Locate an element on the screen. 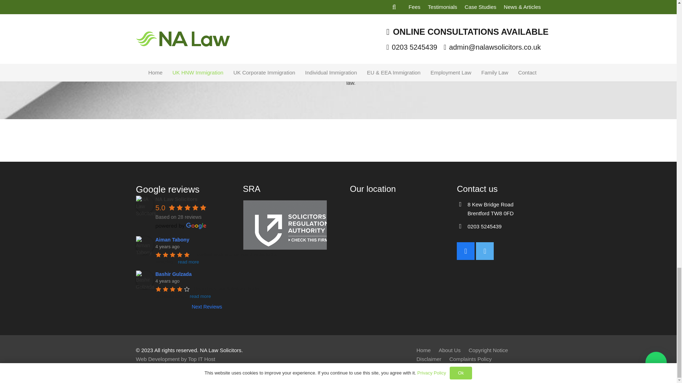 The image size is (682, 383). NA Law Solicitors is located at coordinates (145, 204).